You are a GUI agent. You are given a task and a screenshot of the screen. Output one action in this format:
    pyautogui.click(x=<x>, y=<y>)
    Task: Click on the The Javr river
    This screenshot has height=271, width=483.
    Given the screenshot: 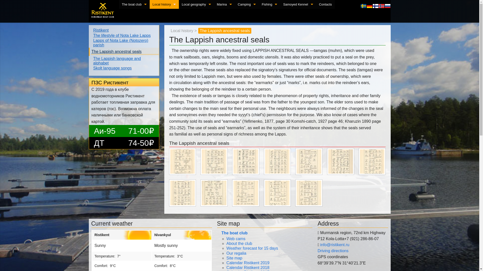 What is the action you would take?
    pyautogui.click(x=196, y=22)
    